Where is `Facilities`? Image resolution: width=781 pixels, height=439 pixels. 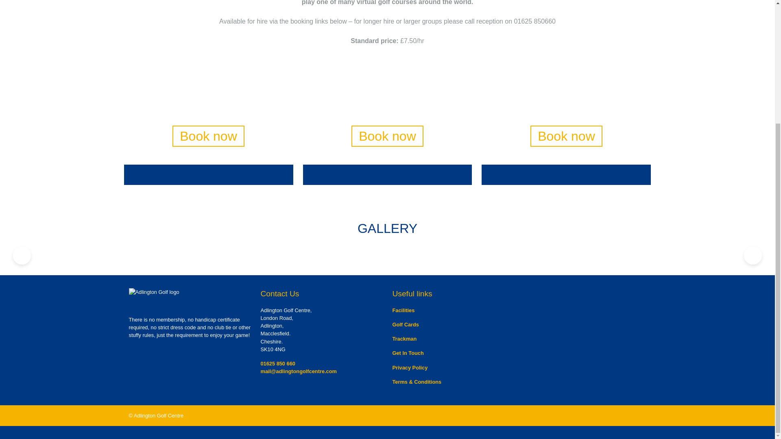 Facilities is located at coordinates (403, 311).